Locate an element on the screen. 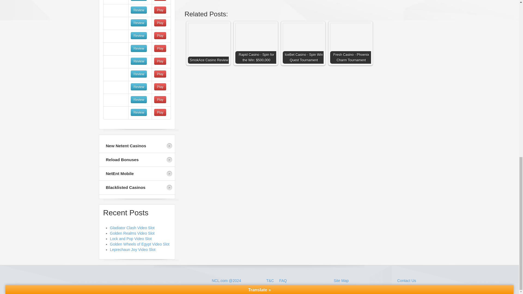  Review is located at coordinates (139, 35).